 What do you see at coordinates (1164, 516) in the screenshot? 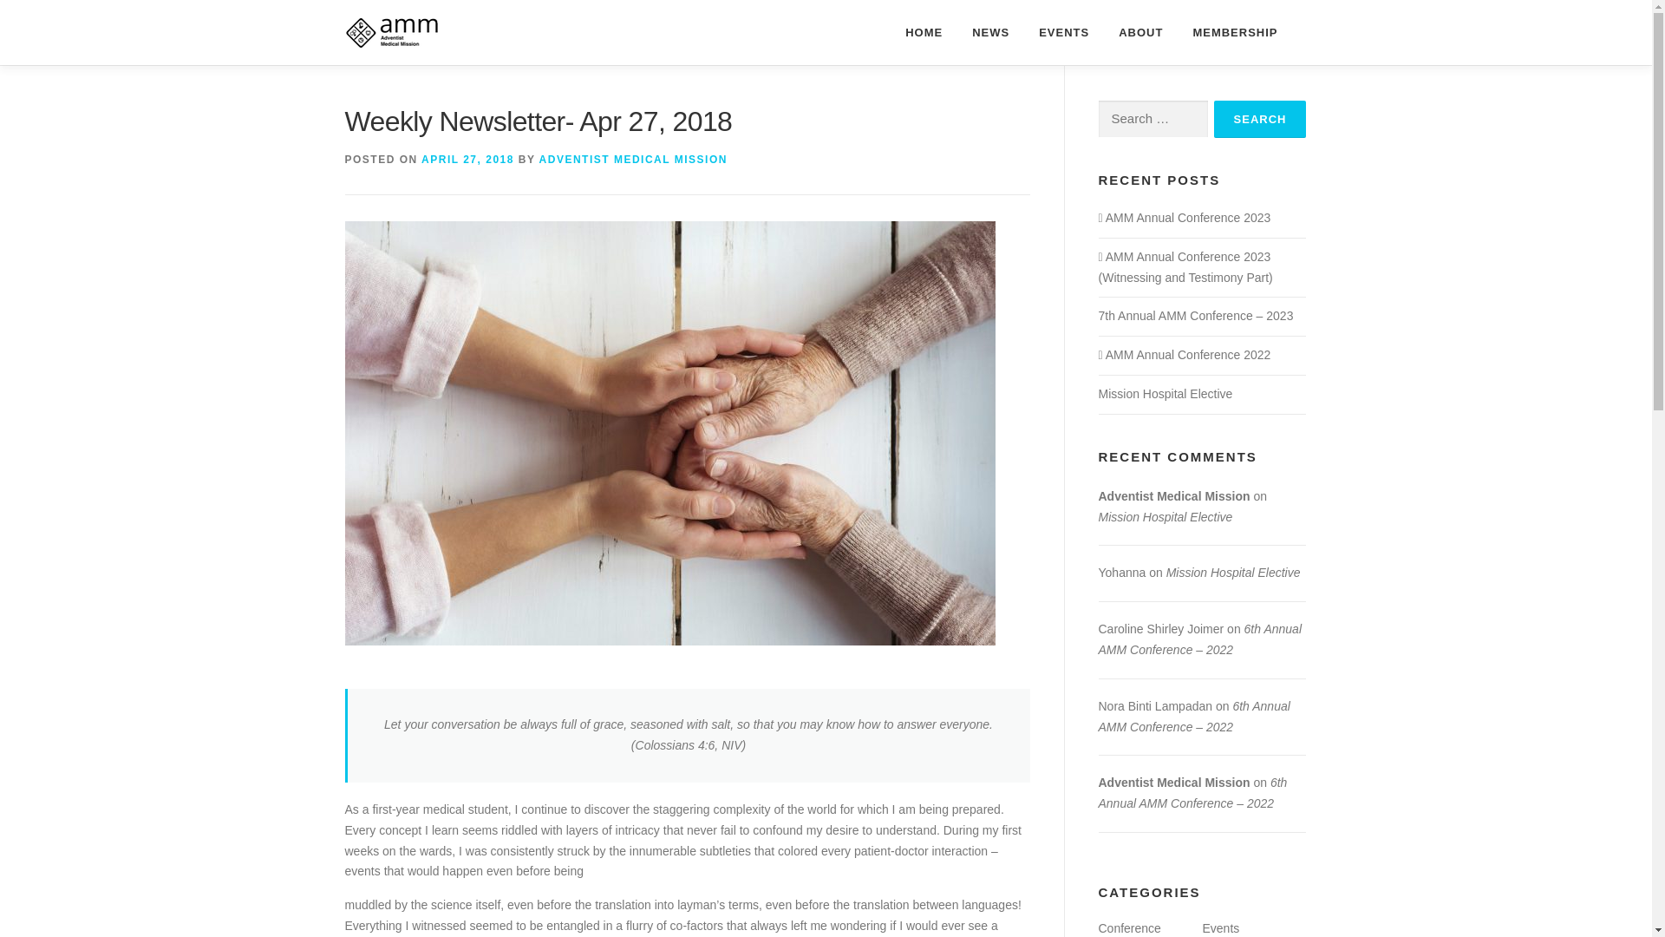
I see `Mission Hospital Elective` at bounding box center [1164, 516].